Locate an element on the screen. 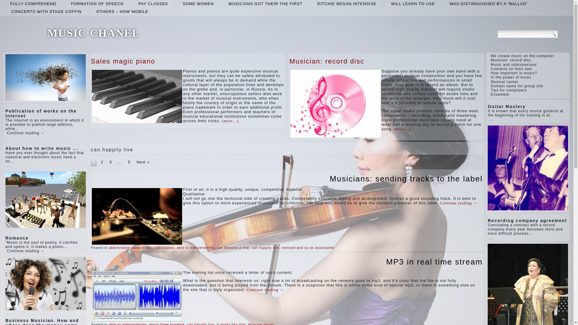 This screenshot has height=325, width=578. ... is located at coordinates (9, 166).